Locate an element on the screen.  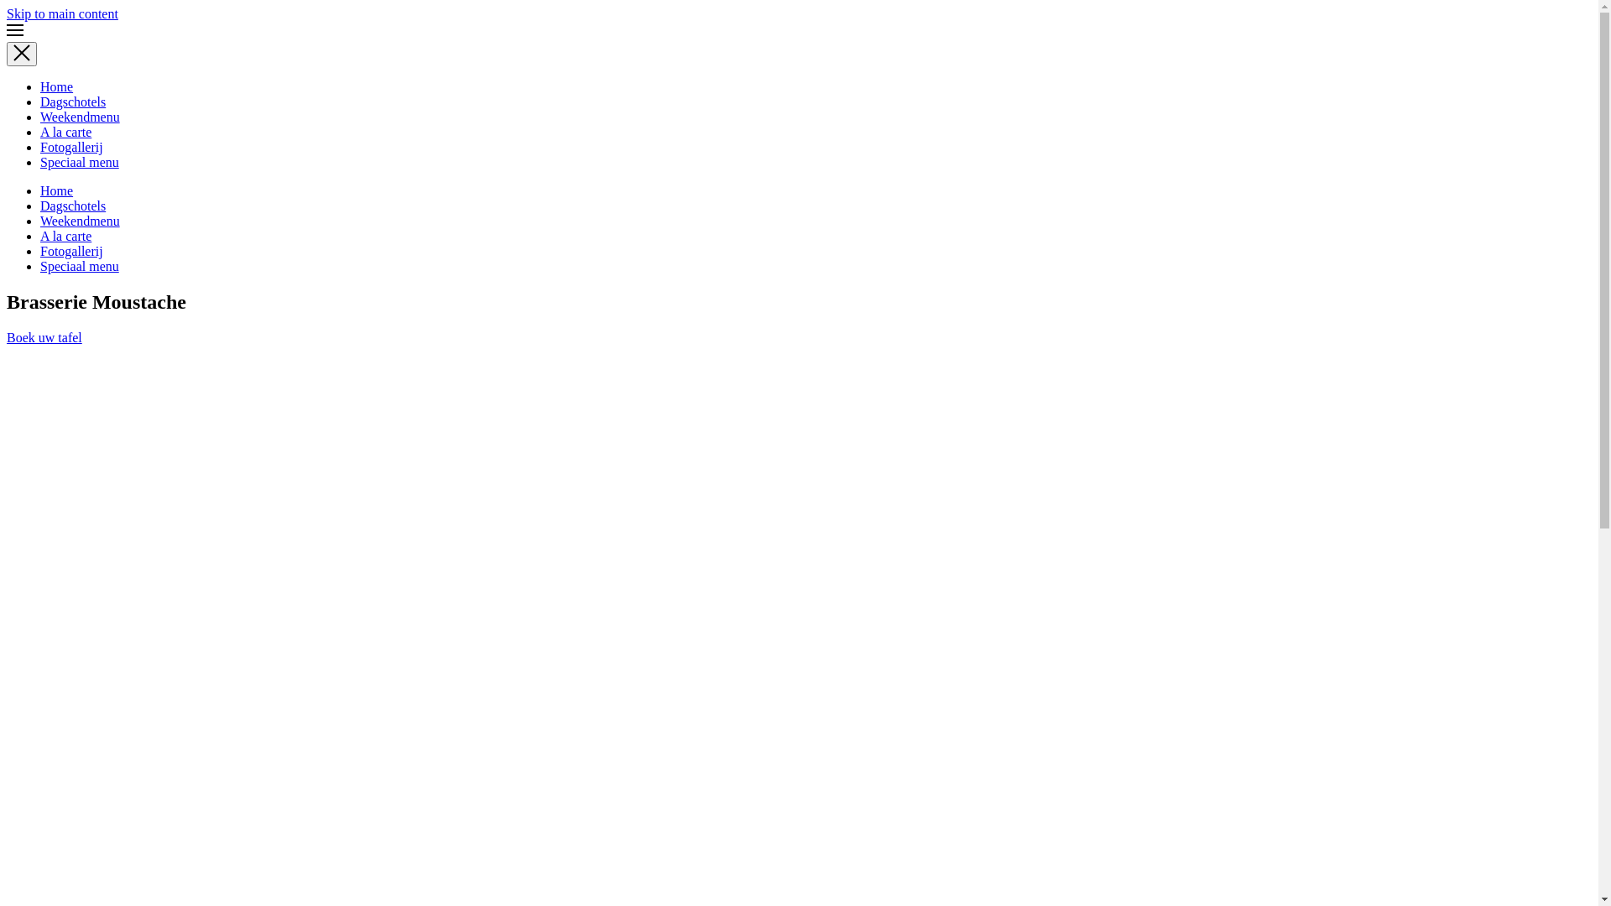
Fotogallerij is located at coordinates (71, 252).